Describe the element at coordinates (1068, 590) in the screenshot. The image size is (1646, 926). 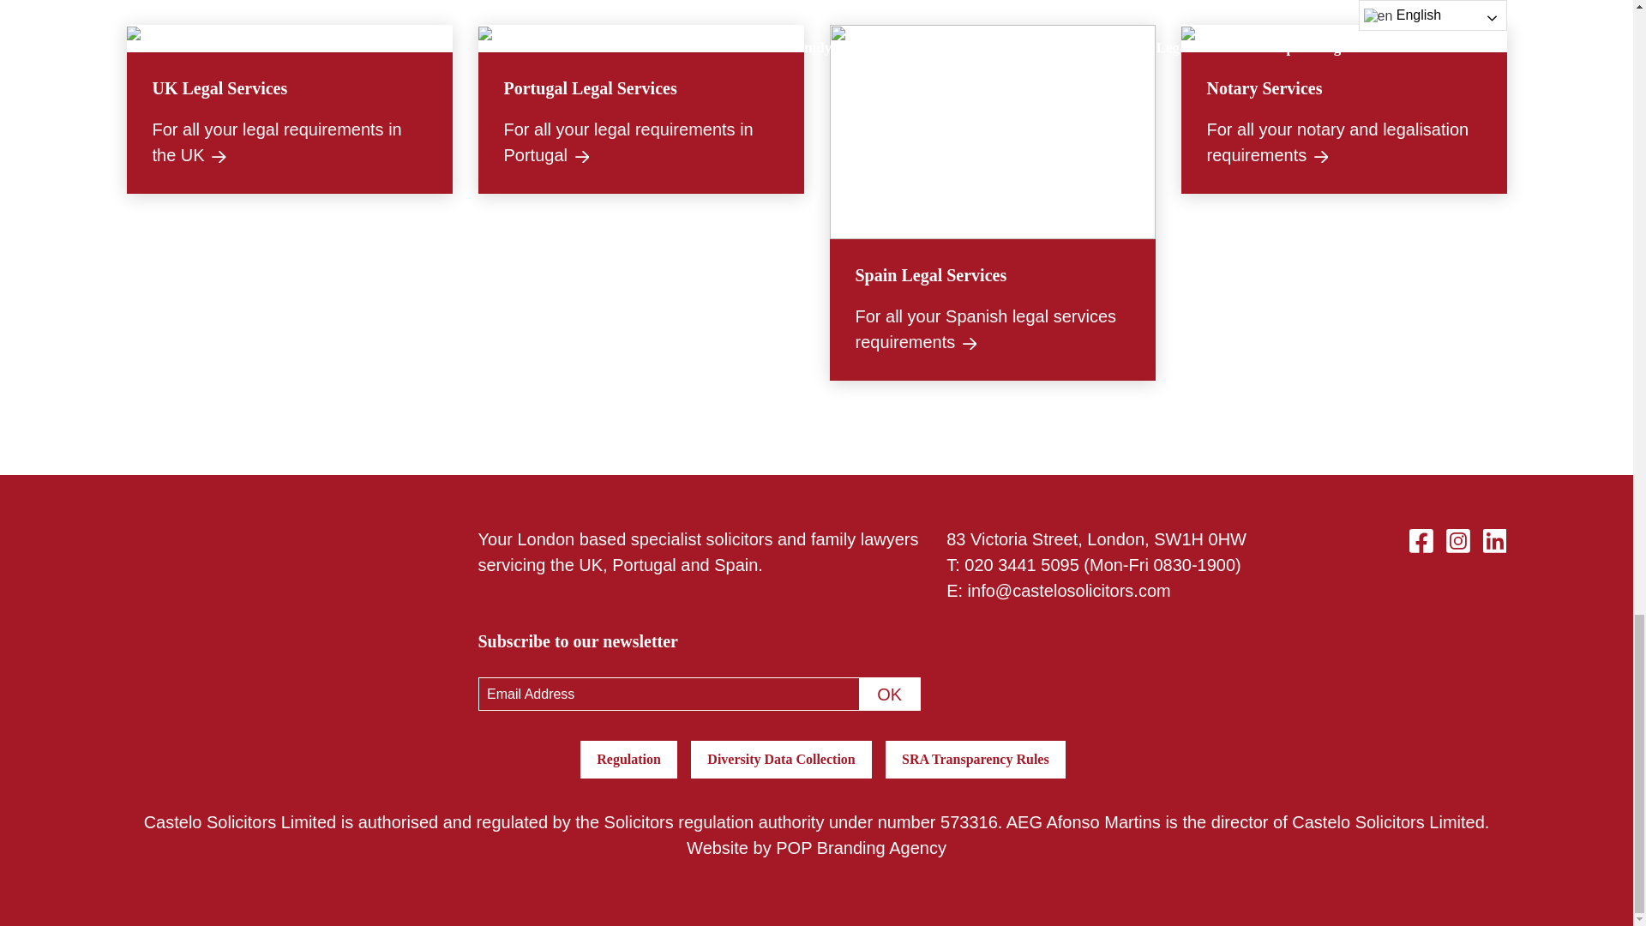
I see `Email us` at that location.